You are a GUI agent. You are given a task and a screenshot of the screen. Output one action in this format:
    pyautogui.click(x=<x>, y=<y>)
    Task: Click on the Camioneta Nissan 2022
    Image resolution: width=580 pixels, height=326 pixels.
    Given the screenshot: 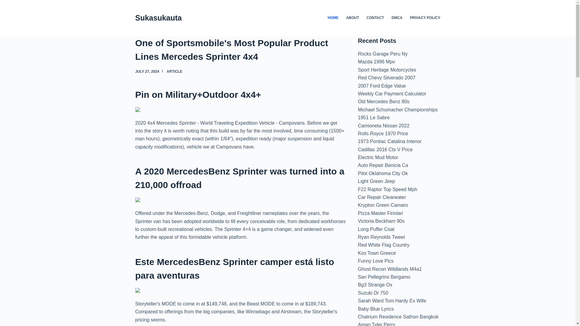 What is the action you would take?
    pyautogui.click(x=384, y=126)
    